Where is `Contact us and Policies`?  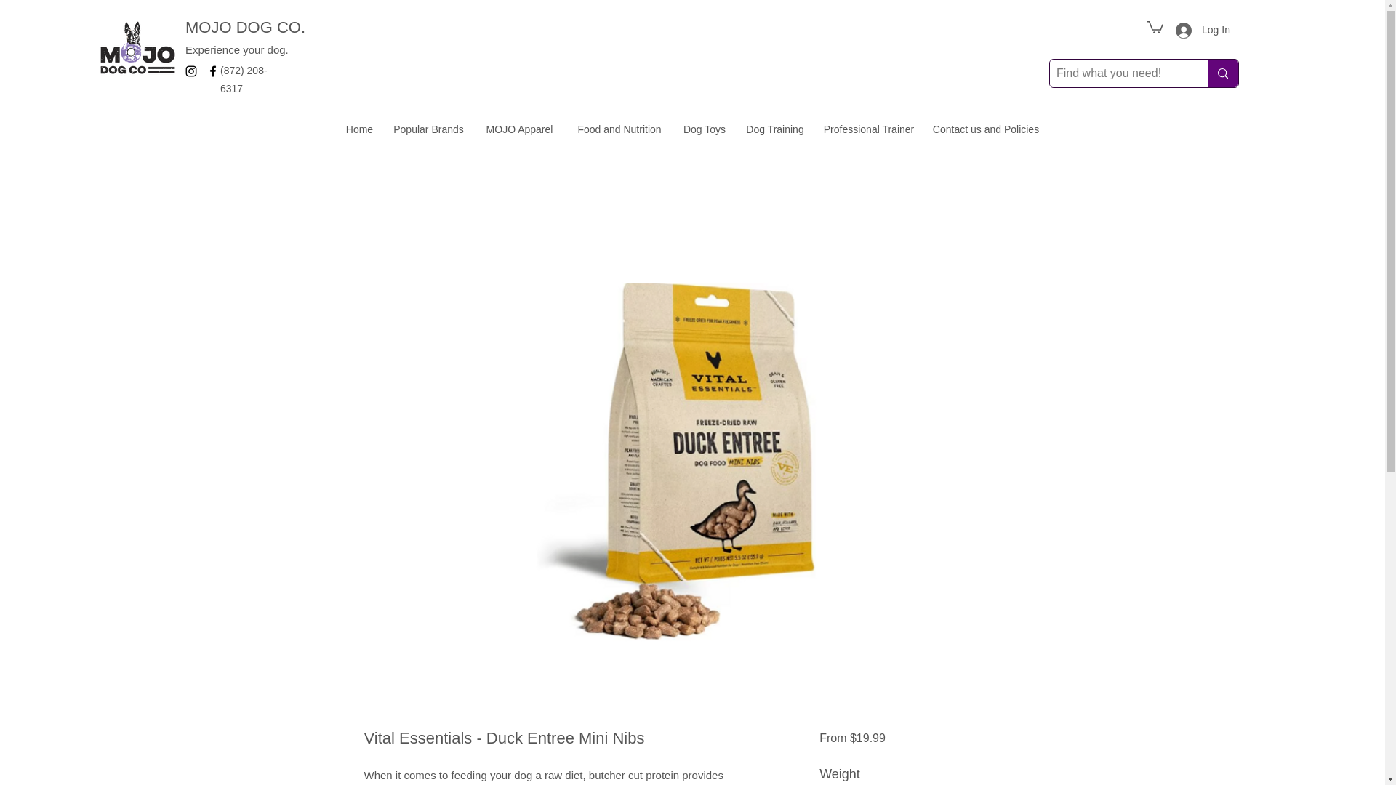 Contact us and Policies is located at coordinates (986, 129).